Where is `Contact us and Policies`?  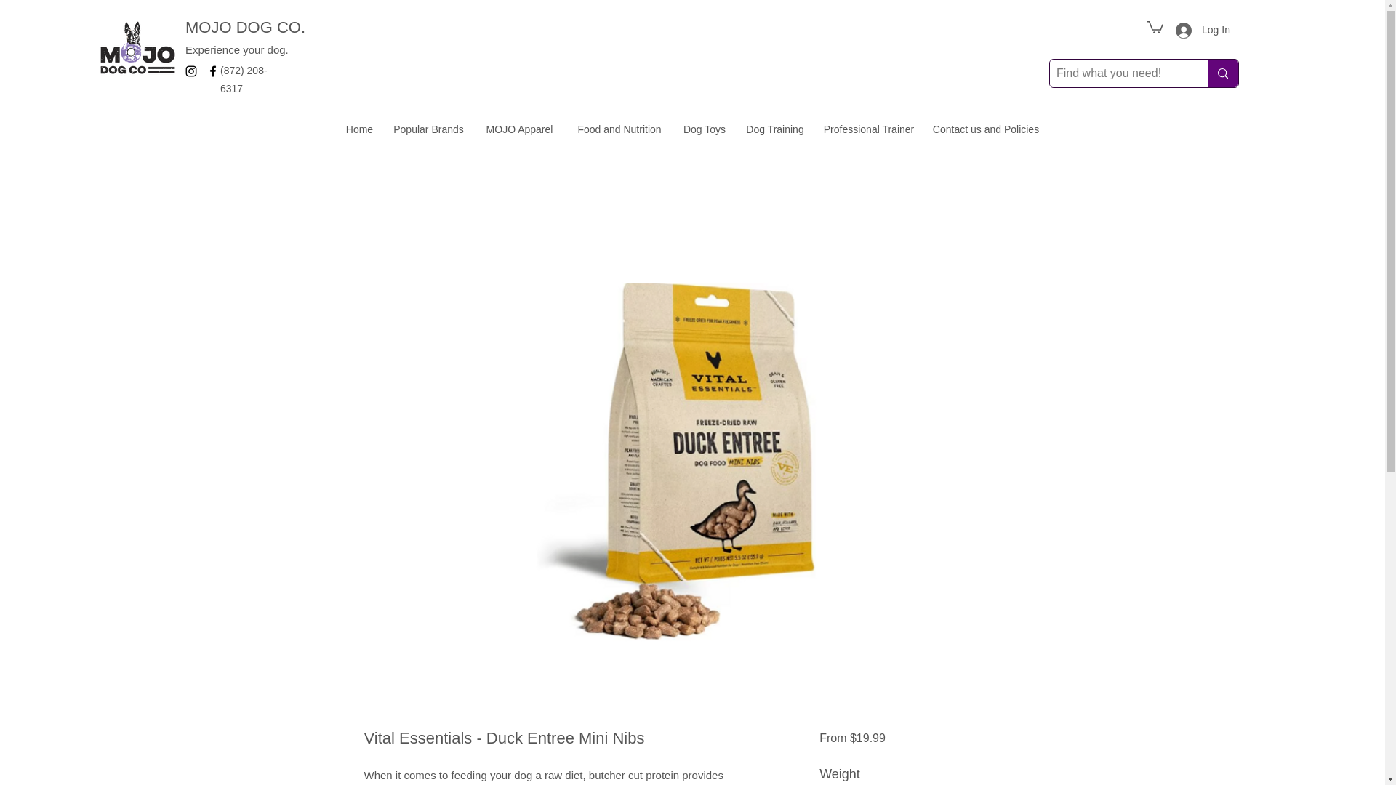 Contact us and Policies is located at coordinates (986, 129).